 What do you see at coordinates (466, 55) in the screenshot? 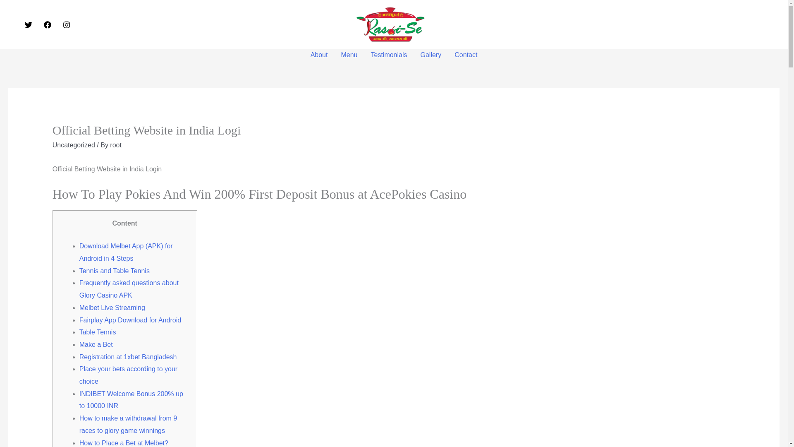
I see `Contact` at bounding box center [466, 55].